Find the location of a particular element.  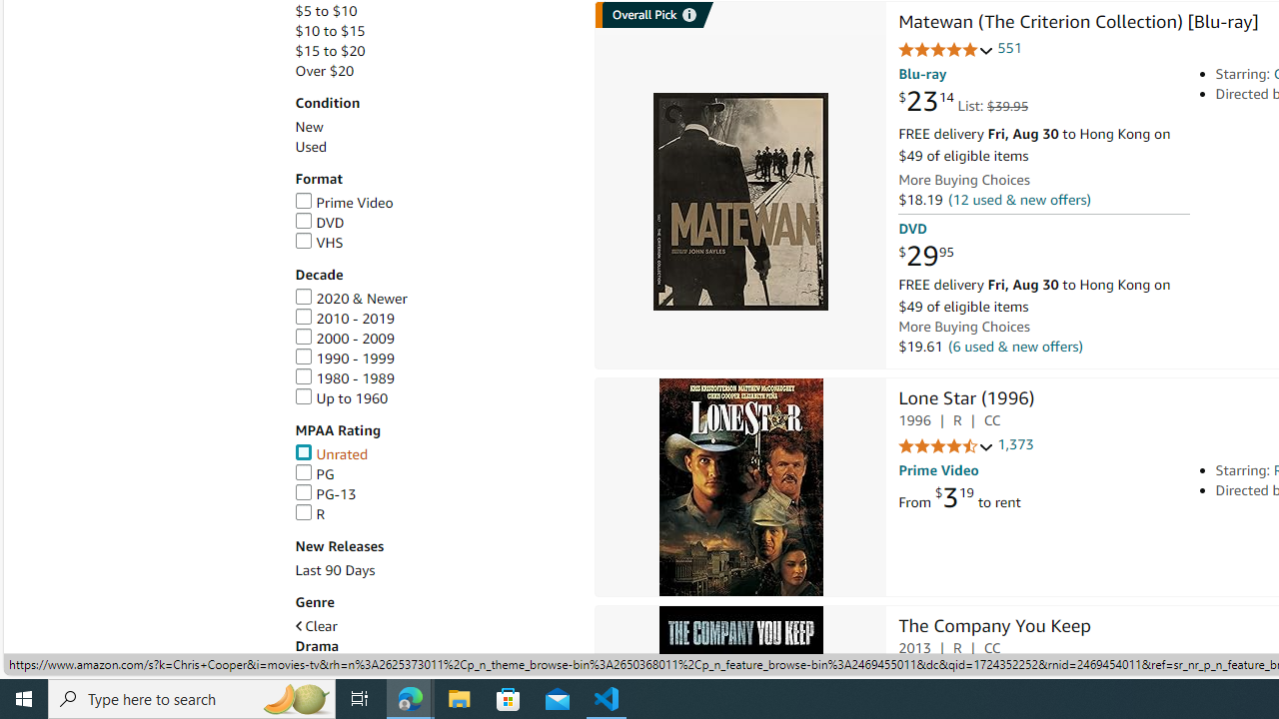

$15 to $20 is located at coordinates (330, 51).